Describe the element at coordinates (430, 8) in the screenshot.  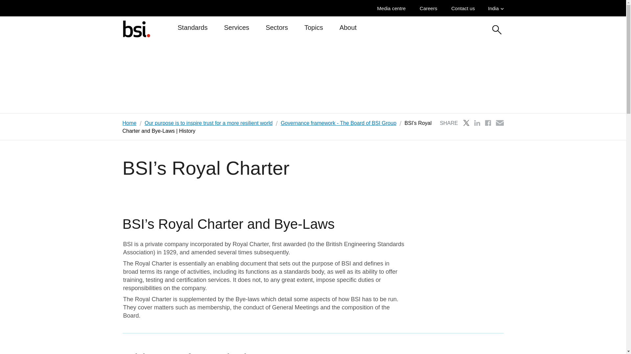
I see `Careers` at that location.